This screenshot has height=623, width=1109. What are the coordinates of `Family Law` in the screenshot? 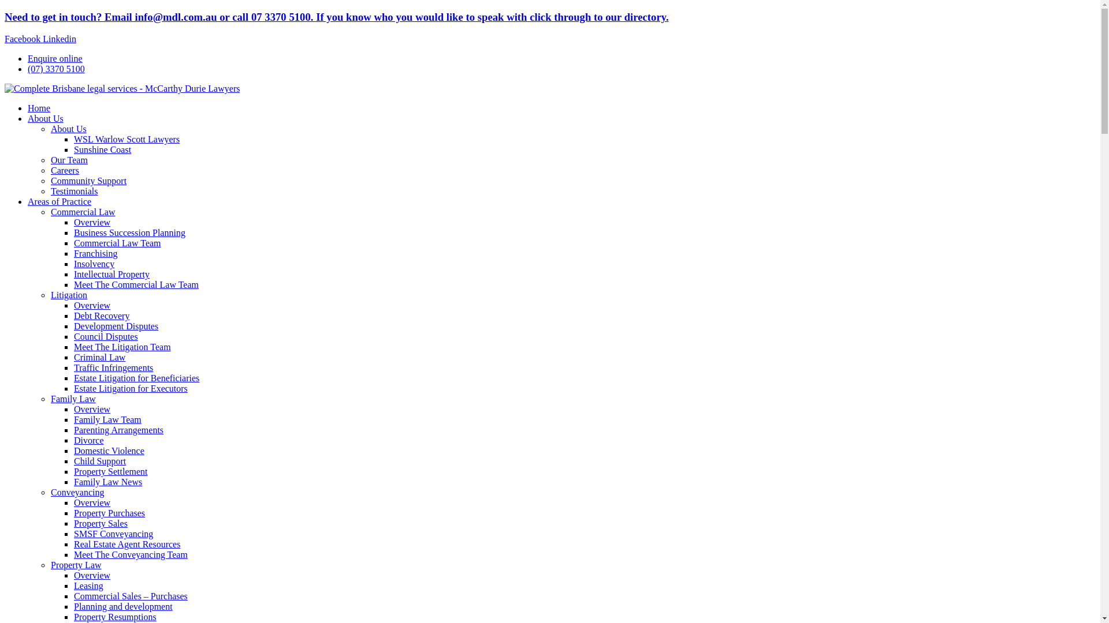 It's located at (73, 399).